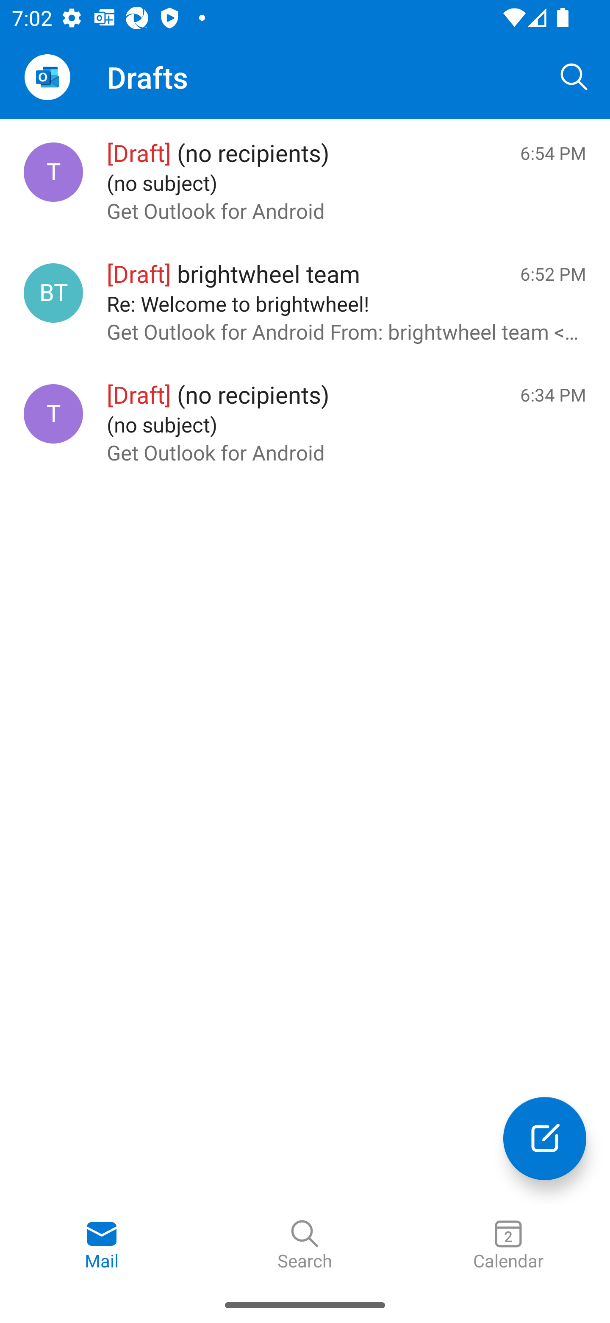  What do you see at coordinates (508, 1245) in the screenshot?
I see `Calendar` at bounding box center [508, 1245].